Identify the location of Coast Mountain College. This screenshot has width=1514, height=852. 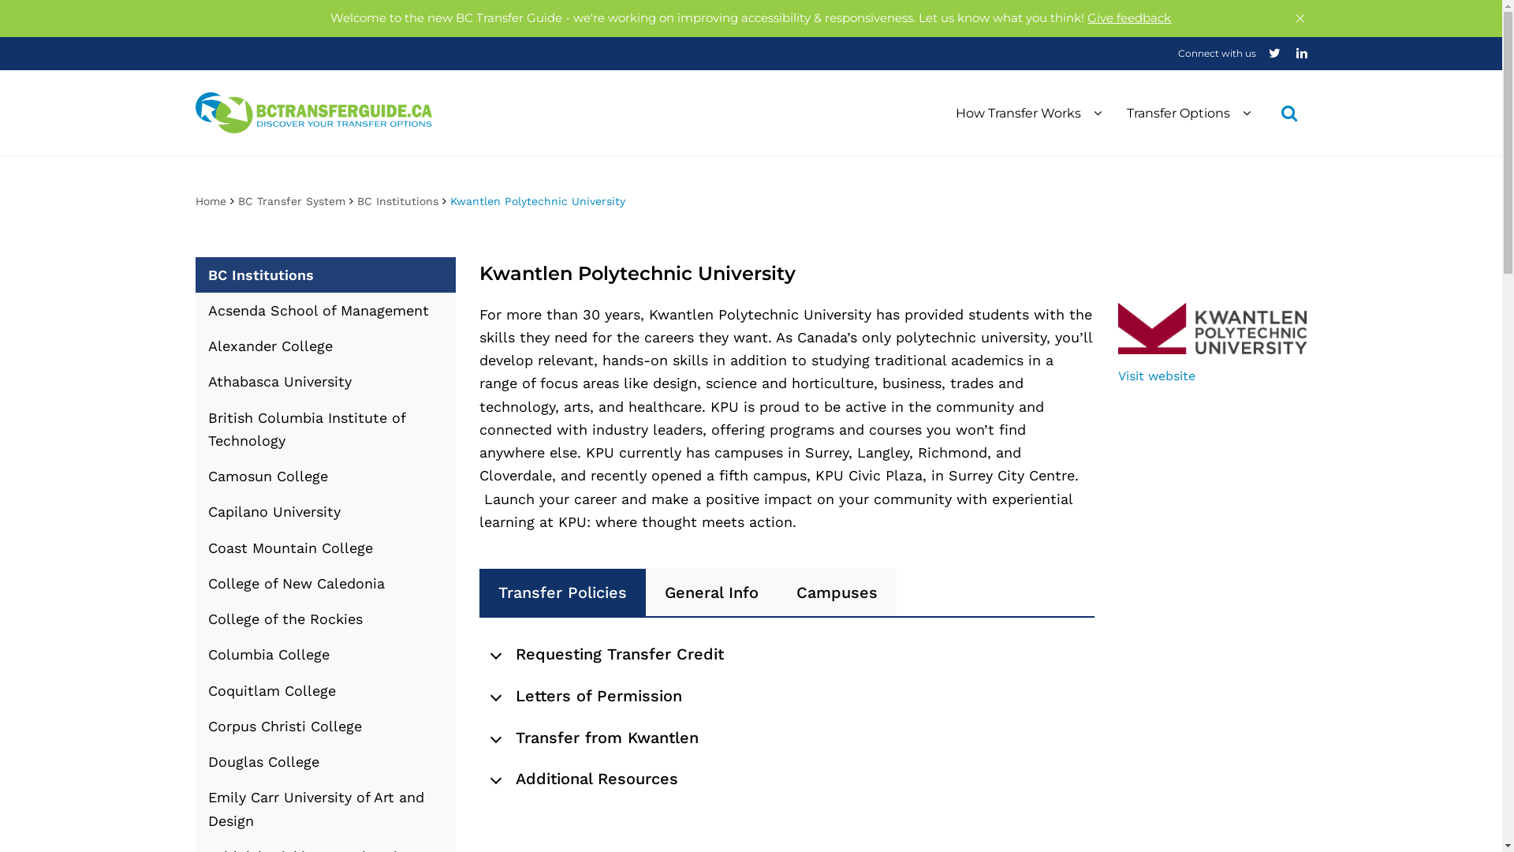
(326, 547).